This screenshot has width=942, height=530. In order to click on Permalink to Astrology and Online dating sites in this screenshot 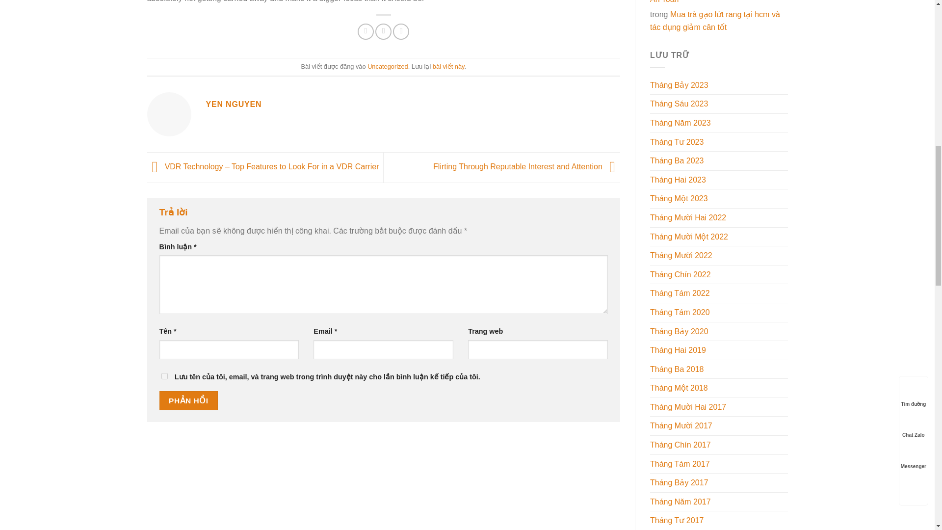, I will do `click(448, 66)`.